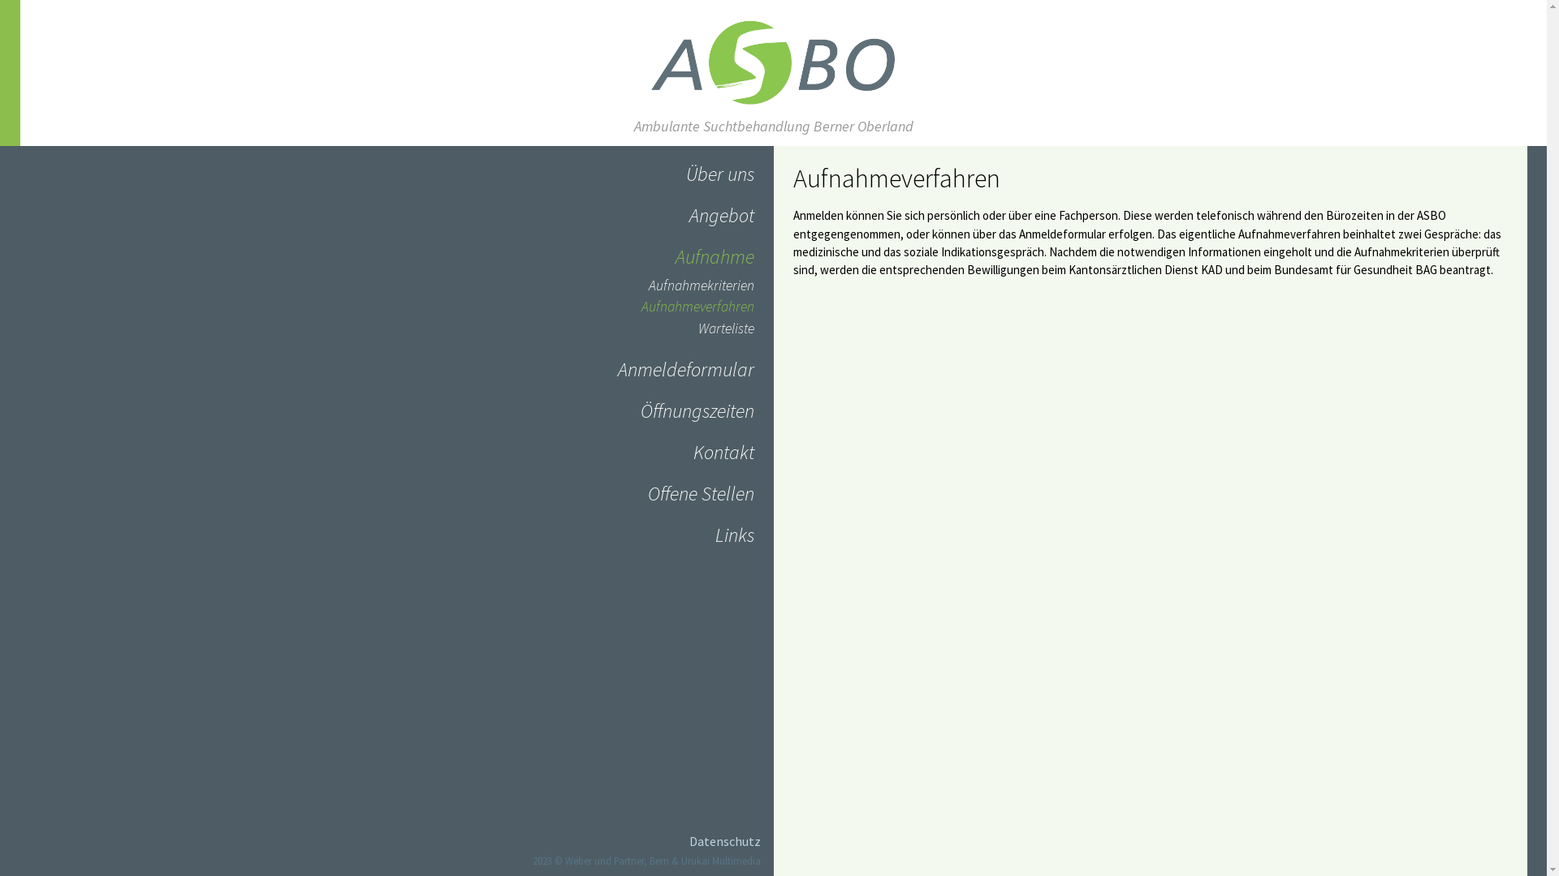 The image size is (1559, 876). I want to click on Links, so click(734, 535).